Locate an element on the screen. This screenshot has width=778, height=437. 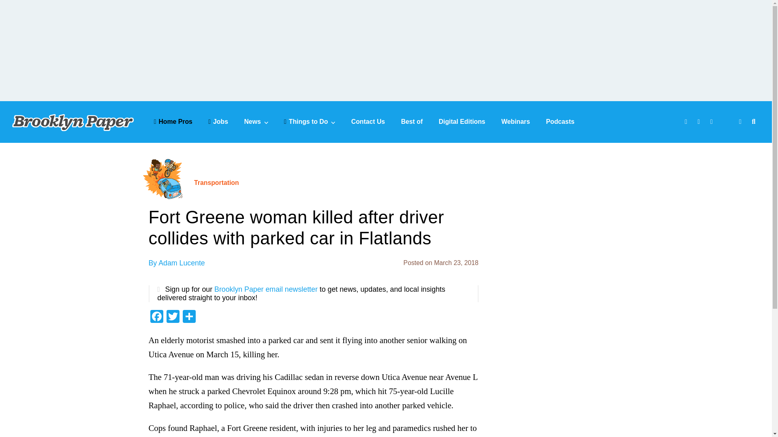
Twitter is located at coordinates (172, 317).